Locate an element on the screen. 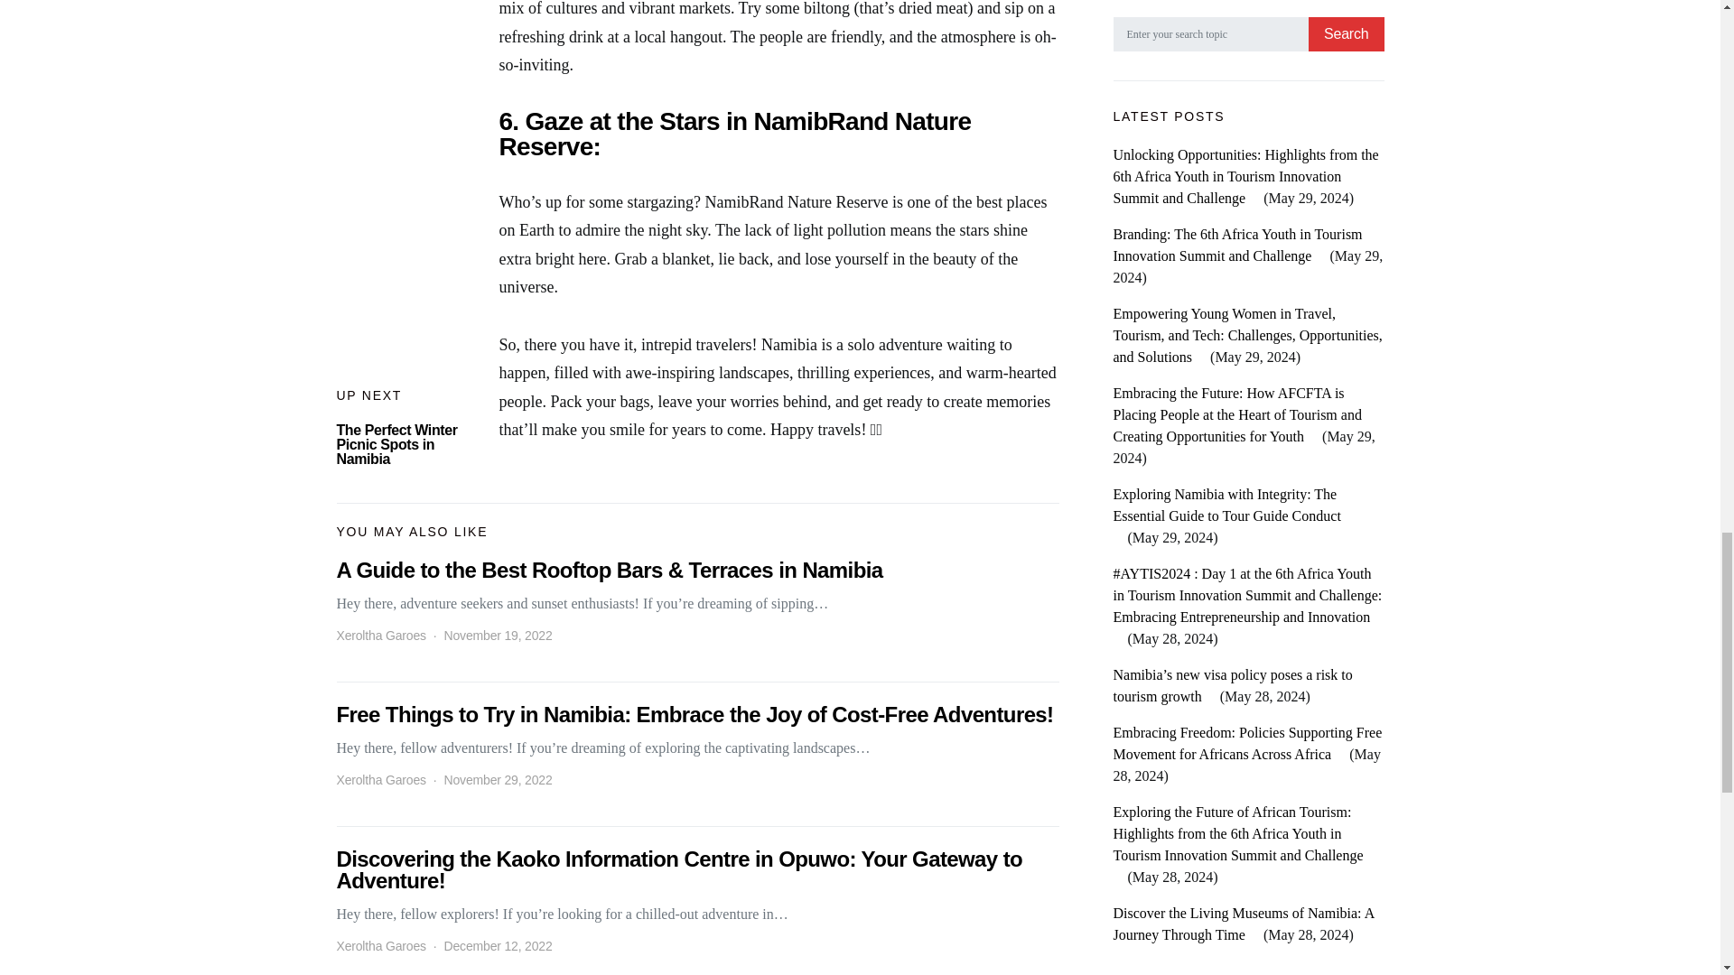  Xeroltha Garoes is located at coordinates (380, 946).